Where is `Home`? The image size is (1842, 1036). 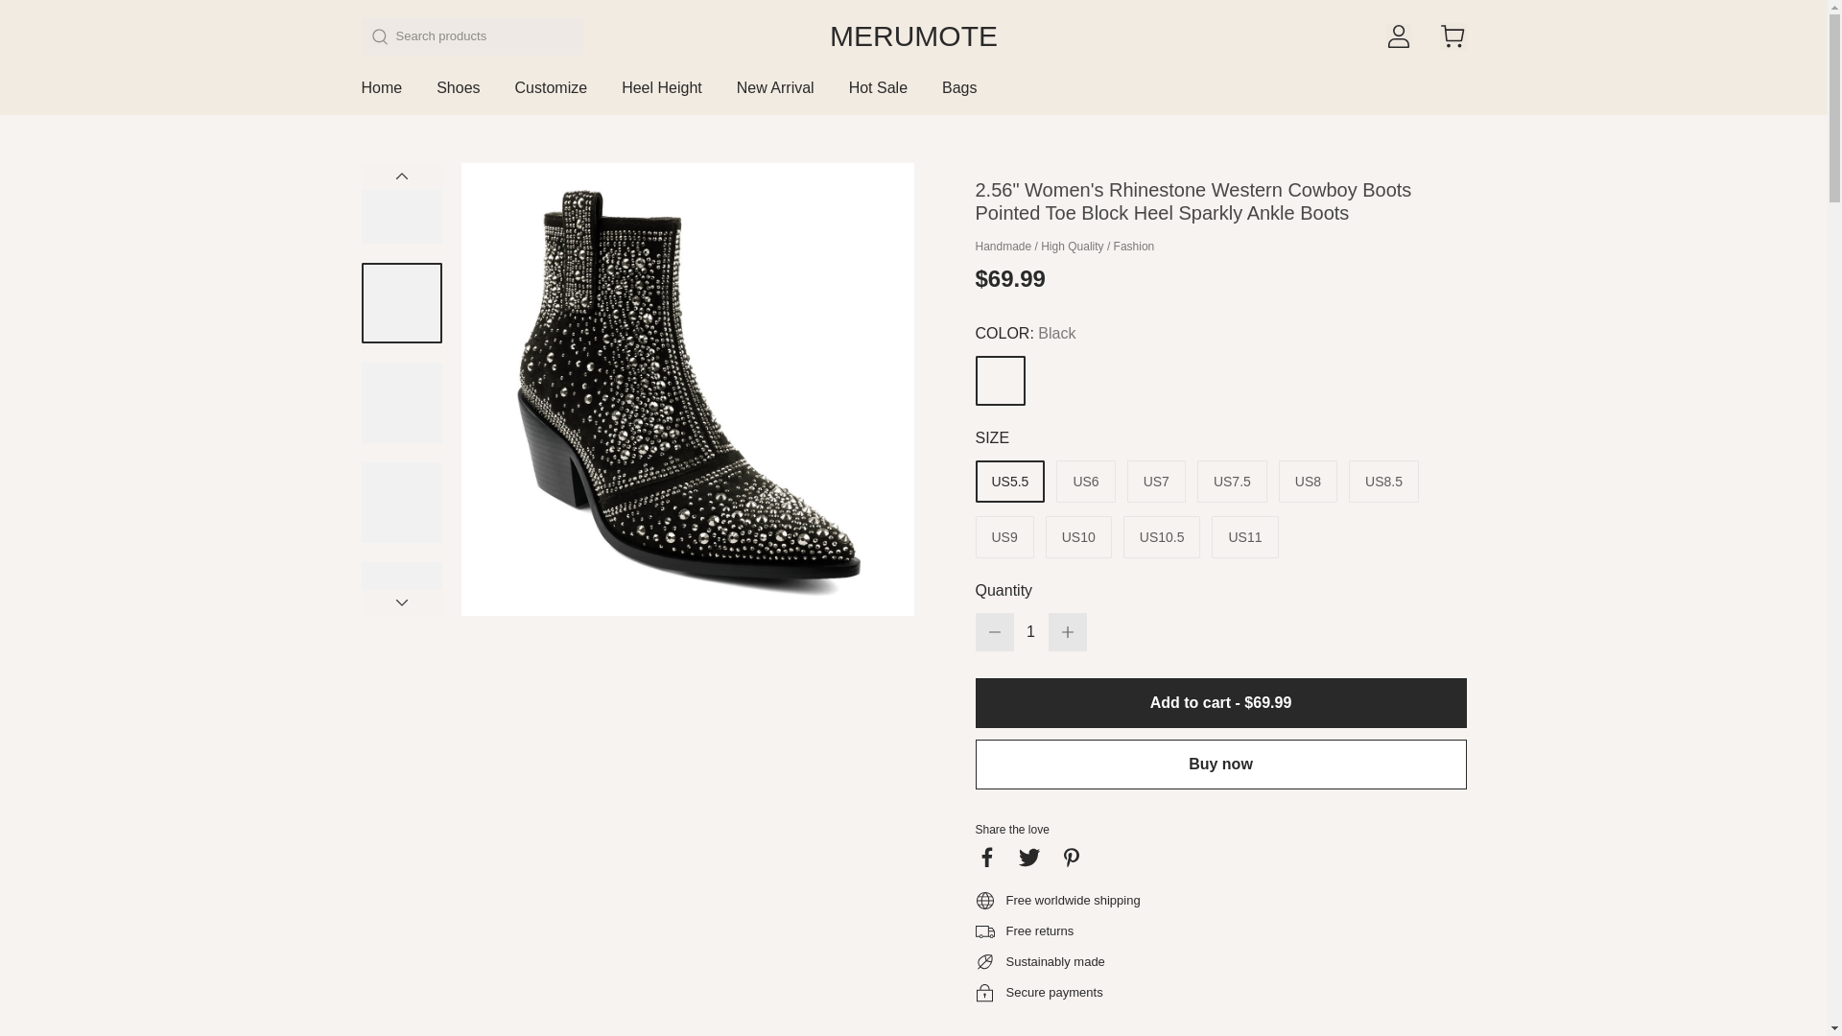 Home is located at coordinates (381, 96).